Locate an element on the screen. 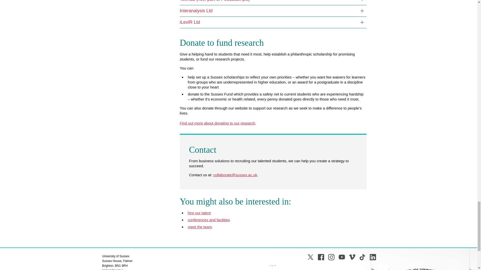 This screenshot has width=481, height=270. YouTube is located at coordinates (342, 257).